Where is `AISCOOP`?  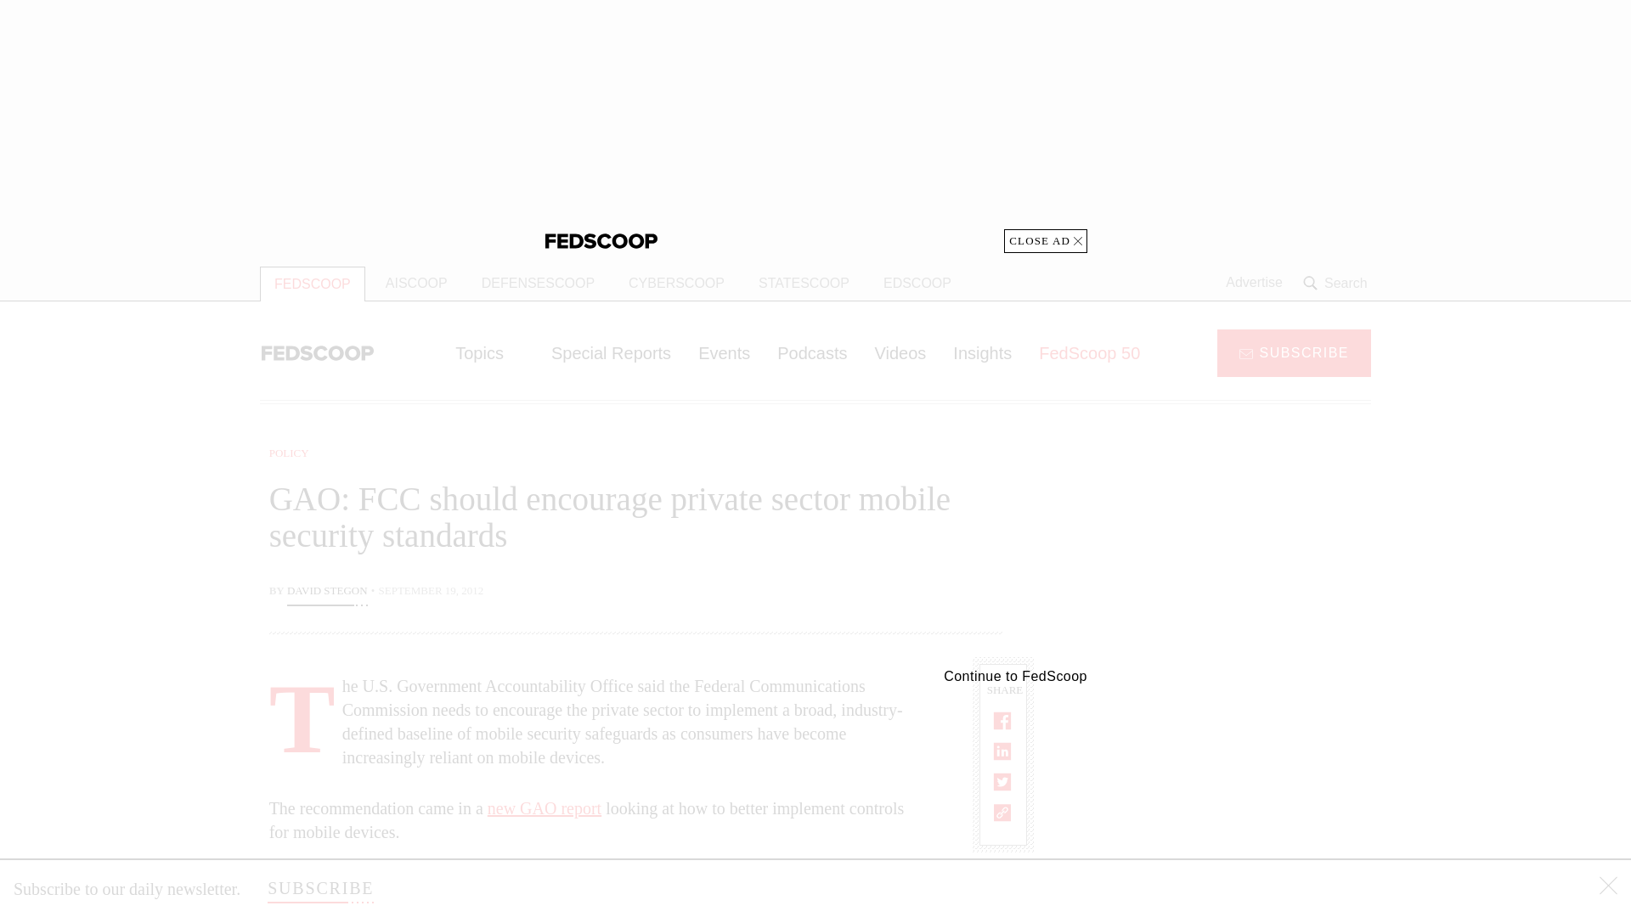
AISCOOP is located at coordinates (416, 284).